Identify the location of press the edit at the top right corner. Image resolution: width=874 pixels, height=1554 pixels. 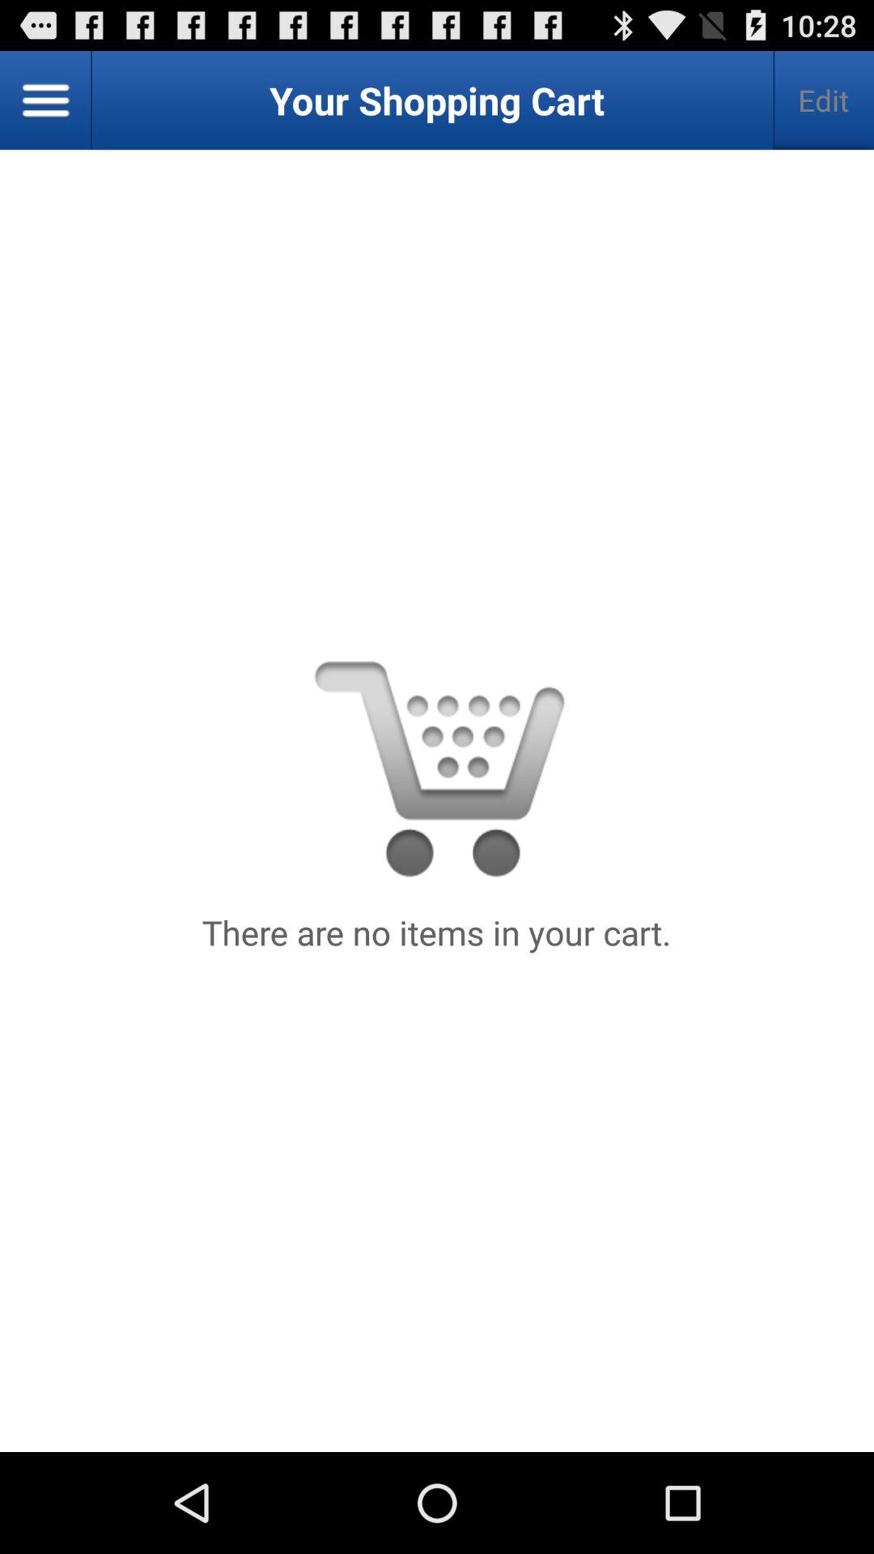
(824, 100).